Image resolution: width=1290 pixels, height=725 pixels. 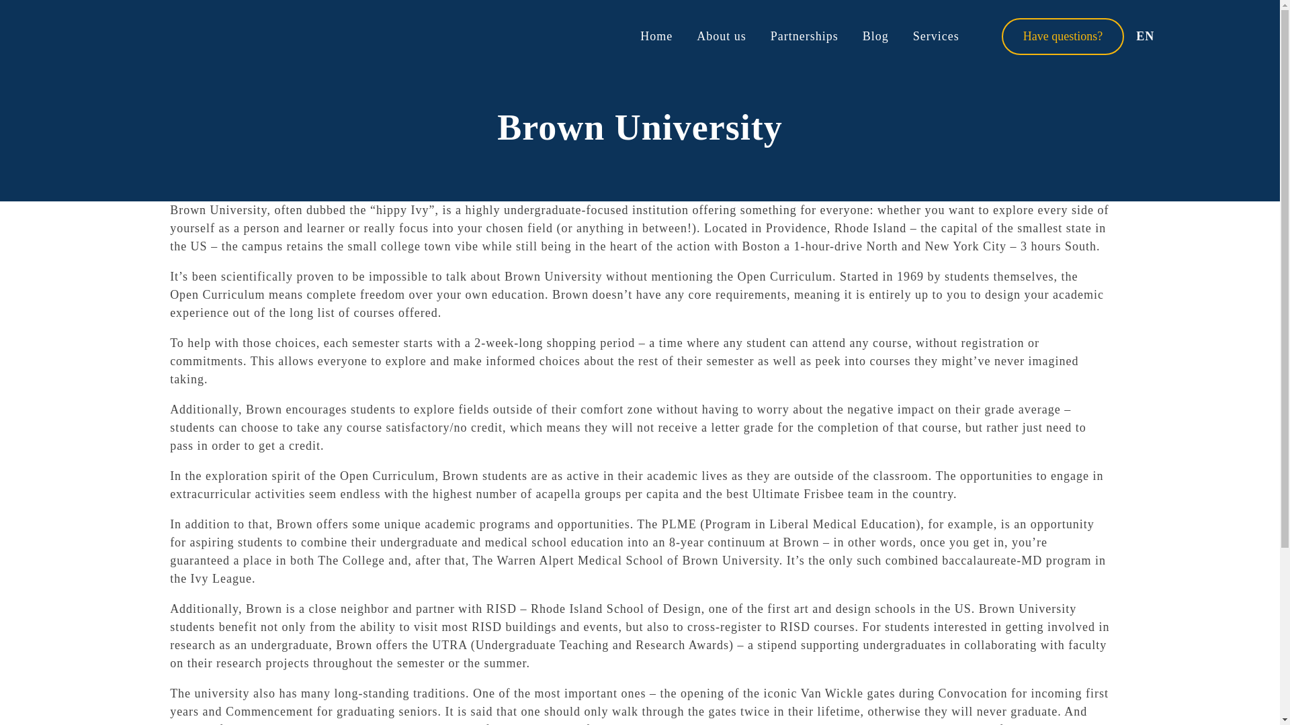 What do you see at coordinates (1063, 36) in the screenshot?
I see `Have questions?` at bounding box center [1063, 36].